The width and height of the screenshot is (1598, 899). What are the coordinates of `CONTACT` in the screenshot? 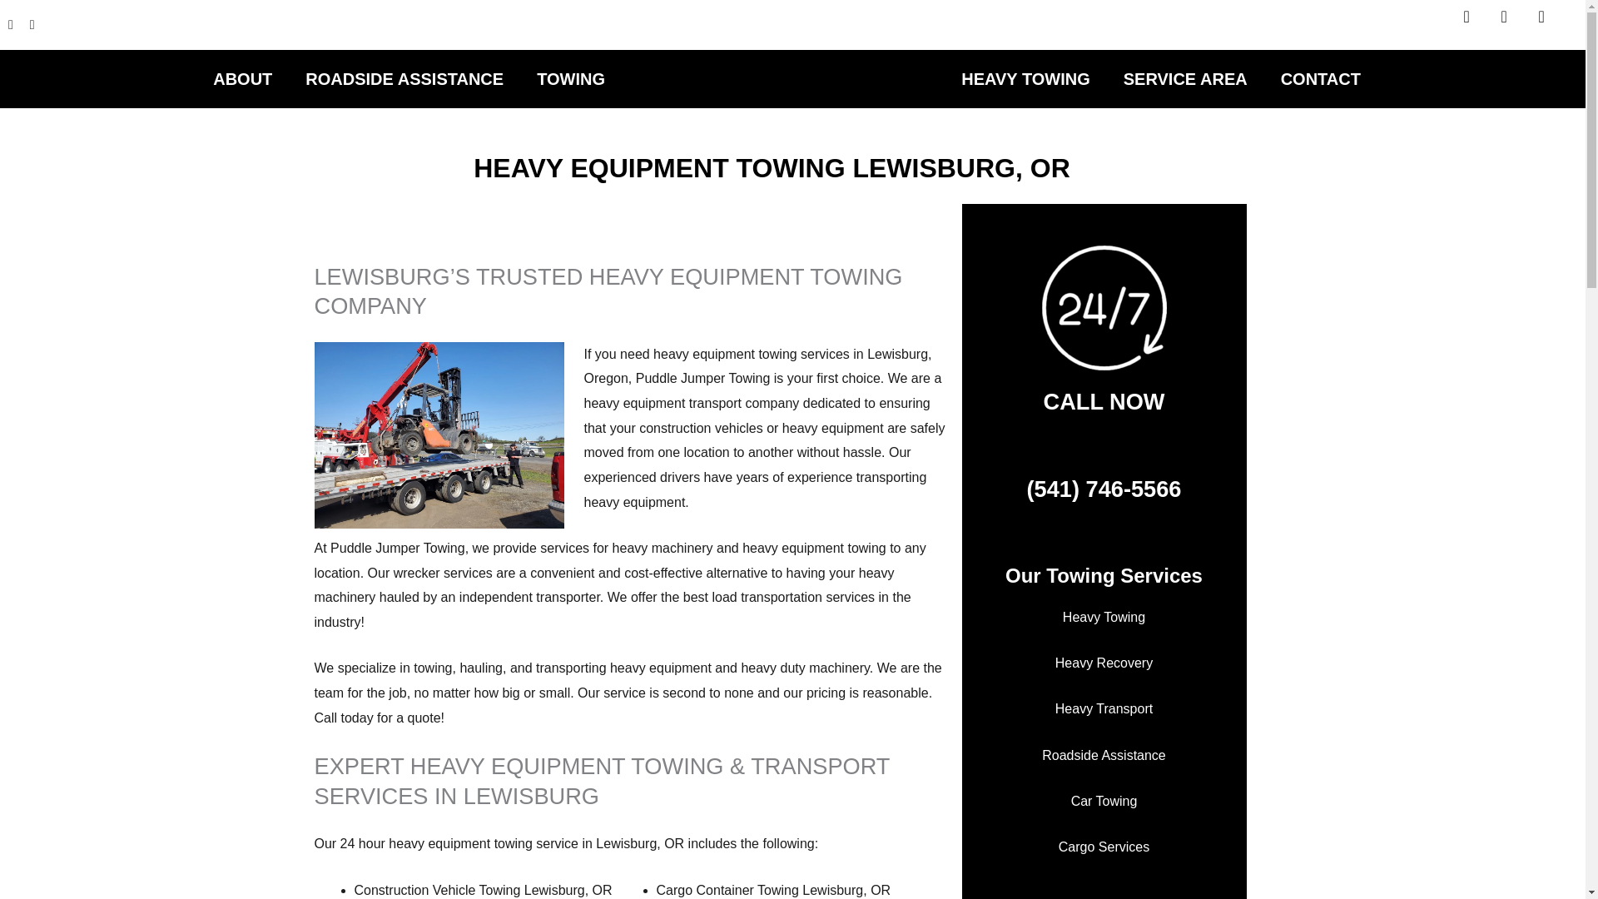 It's located at (1320, 78).